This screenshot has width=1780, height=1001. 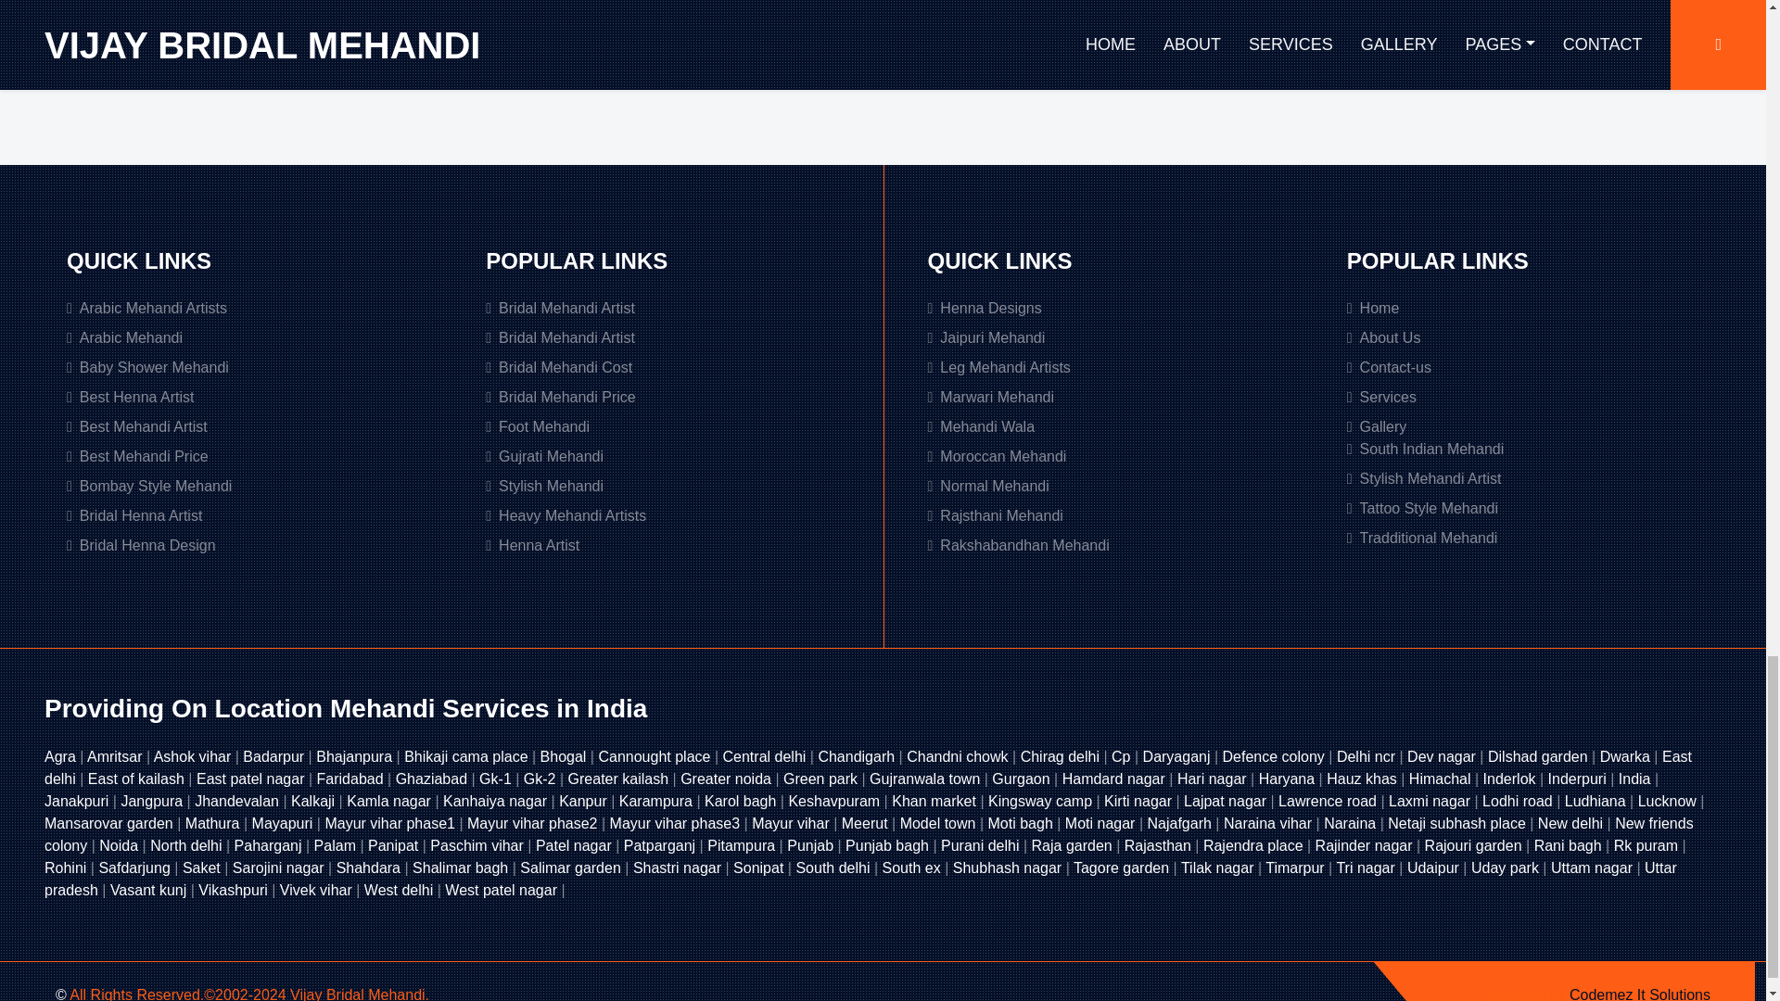 I want to click on Best Mehandi Artist, so click(x=254, y=427).